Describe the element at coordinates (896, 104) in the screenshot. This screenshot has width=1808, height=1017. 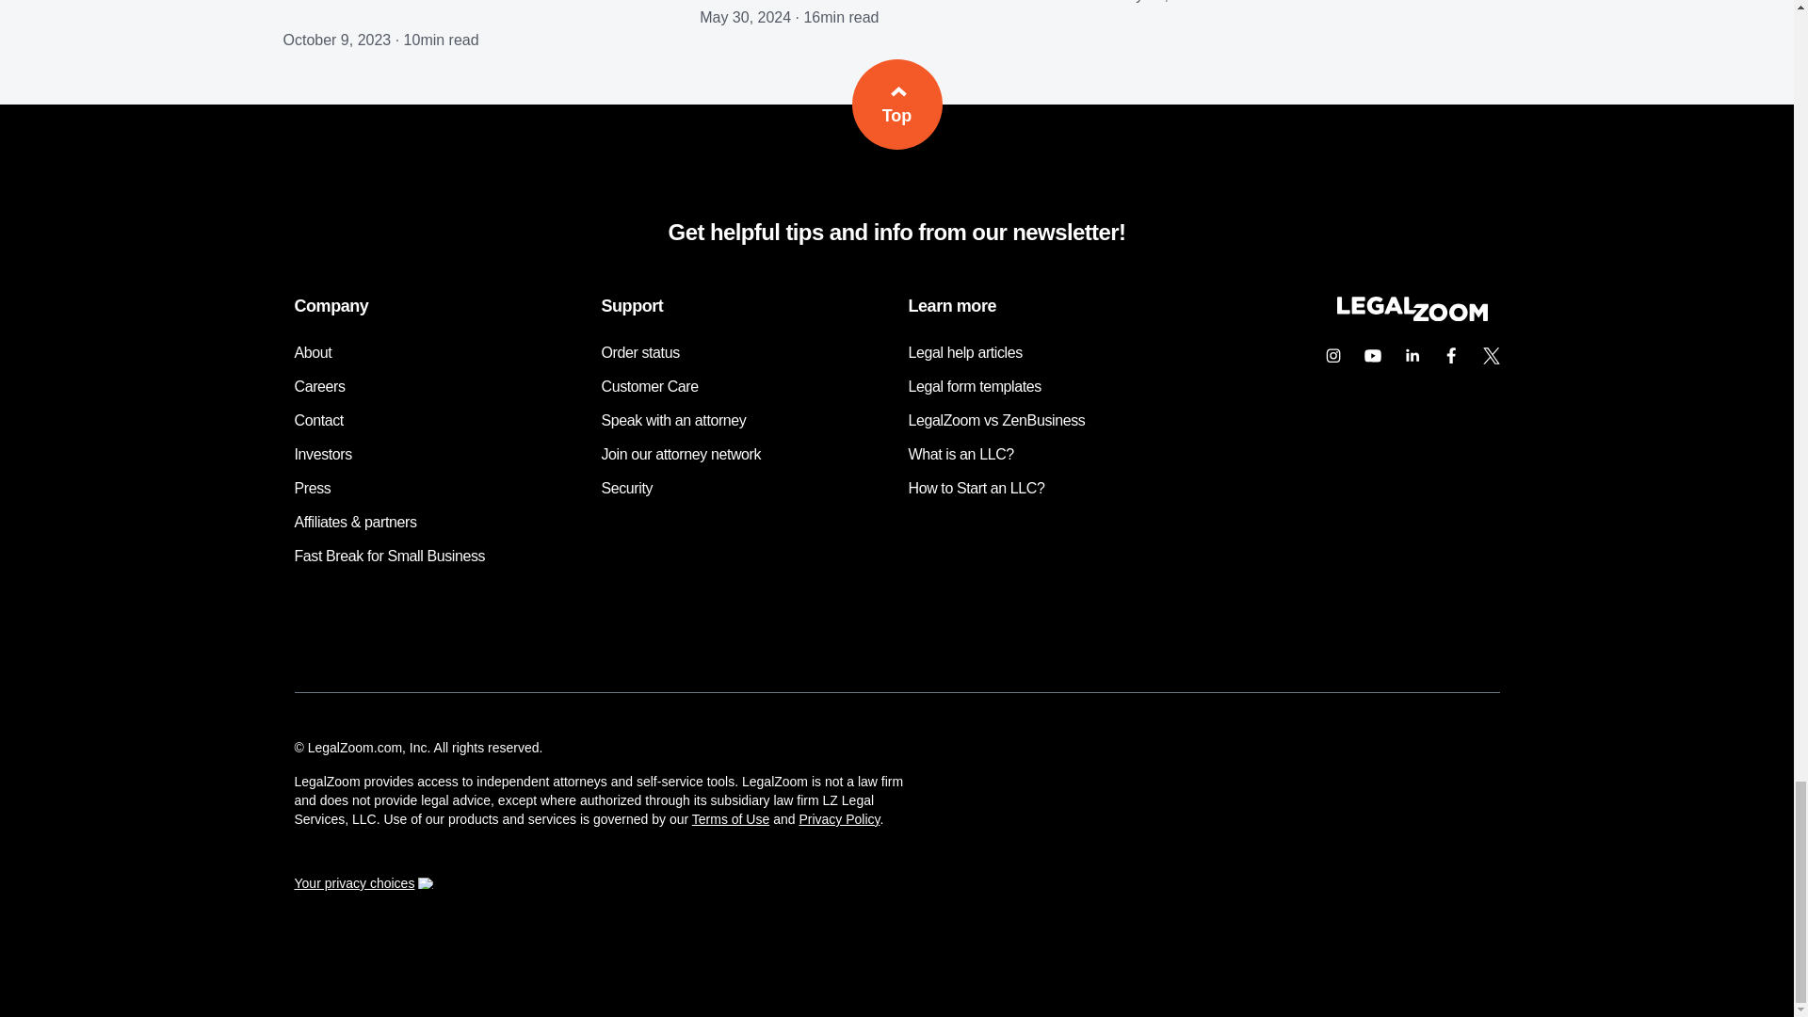
I see `Back to top` at that location.